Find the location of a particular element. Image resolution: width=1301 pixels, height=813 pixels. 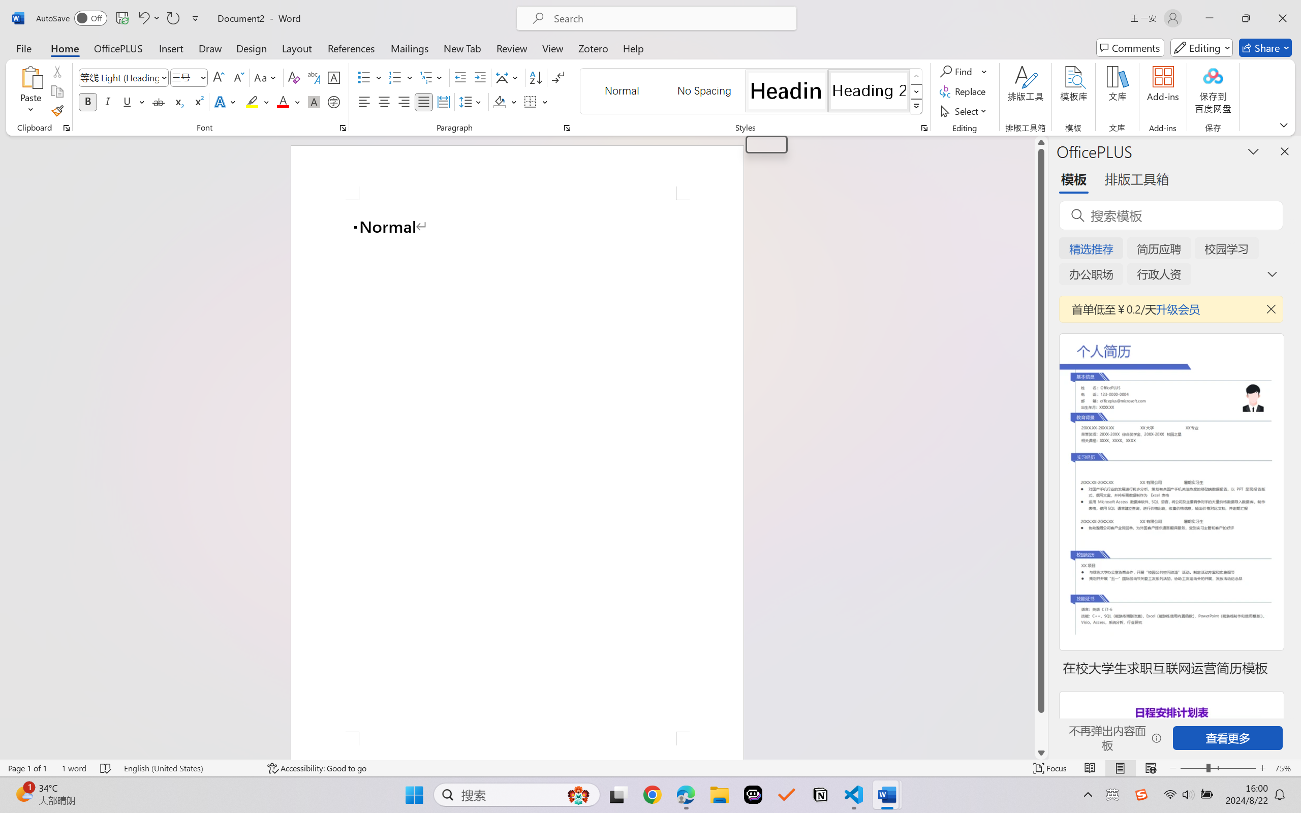

More Options is located at coordinates (985, 71).